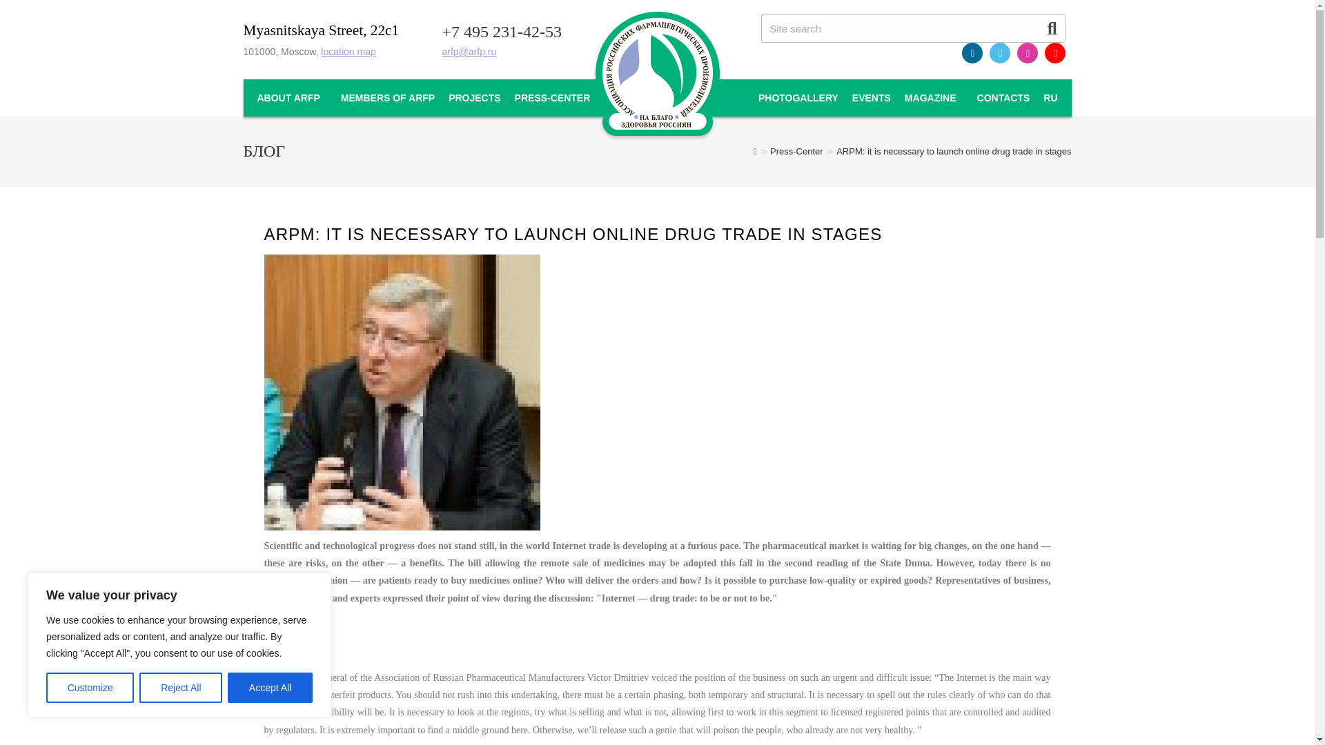 The width and height of the screenshot is (1325, 745). Describe the element at coordinates (90, 688) in the screenshot. I see `Customize` at that location.